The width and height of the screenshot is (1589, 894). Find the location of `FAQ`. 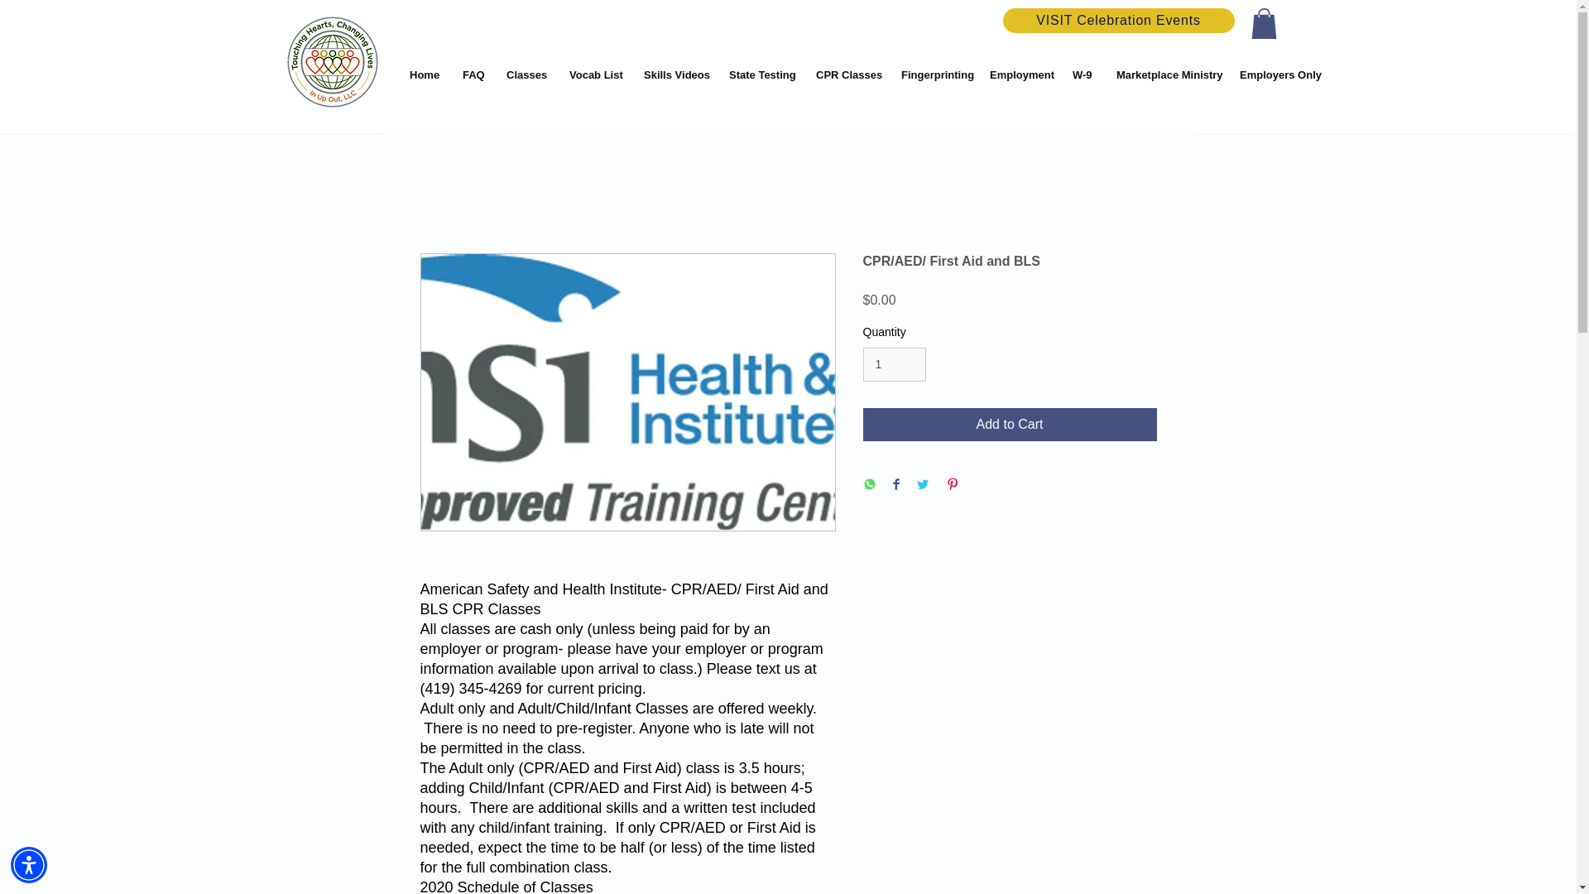

FAQ is located at coordinates (472, 74).